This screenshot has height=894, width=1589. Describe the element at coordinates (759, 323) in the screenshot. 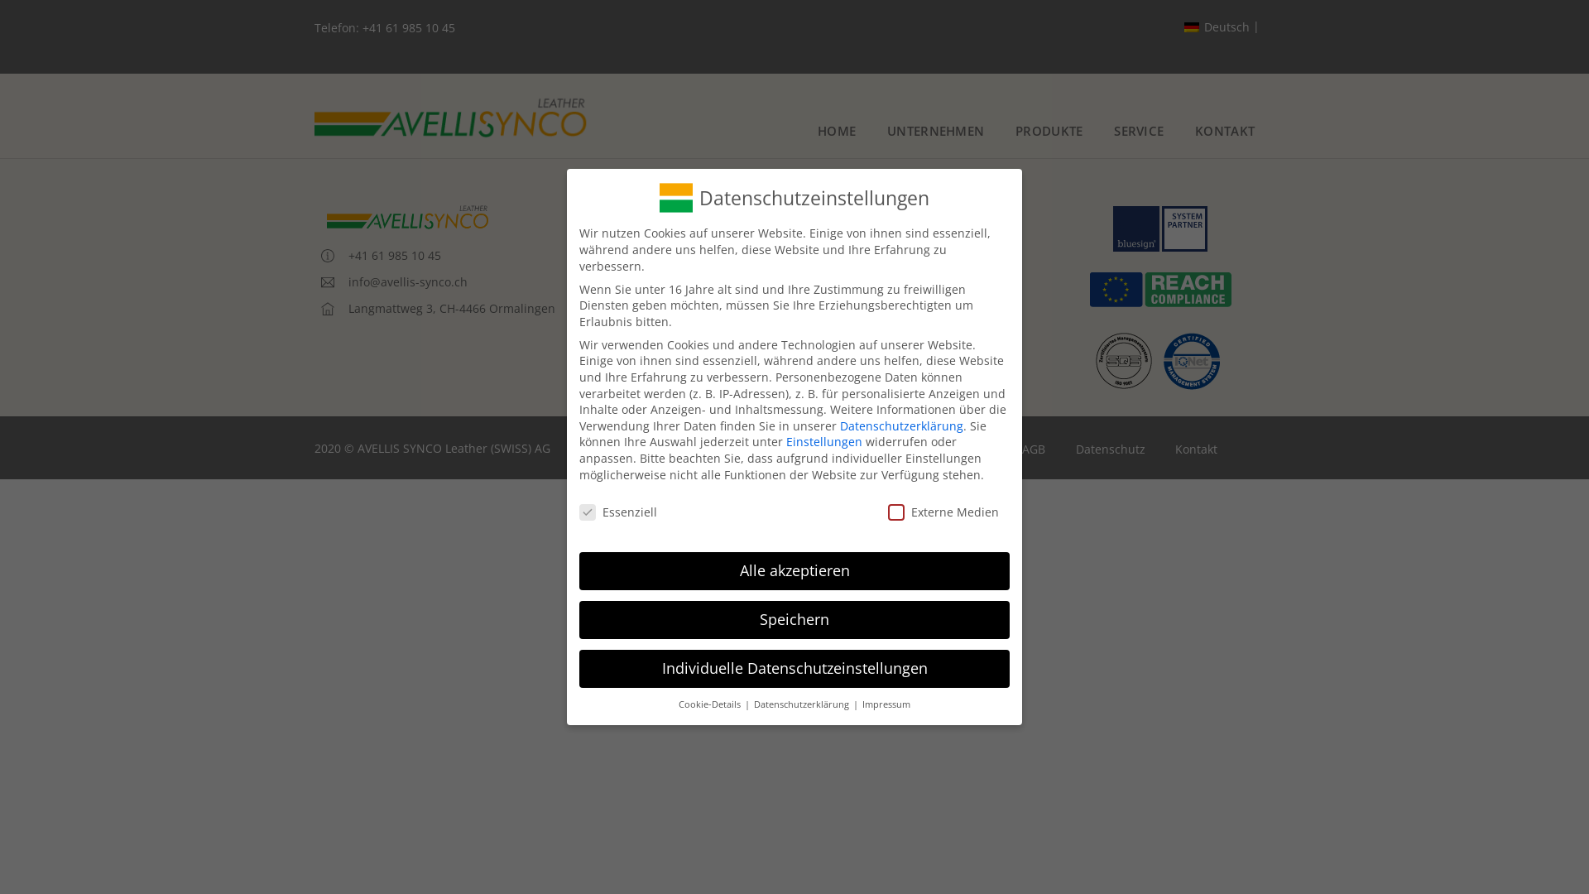

I see `Farbchemie Braun Gruppe` at that location.